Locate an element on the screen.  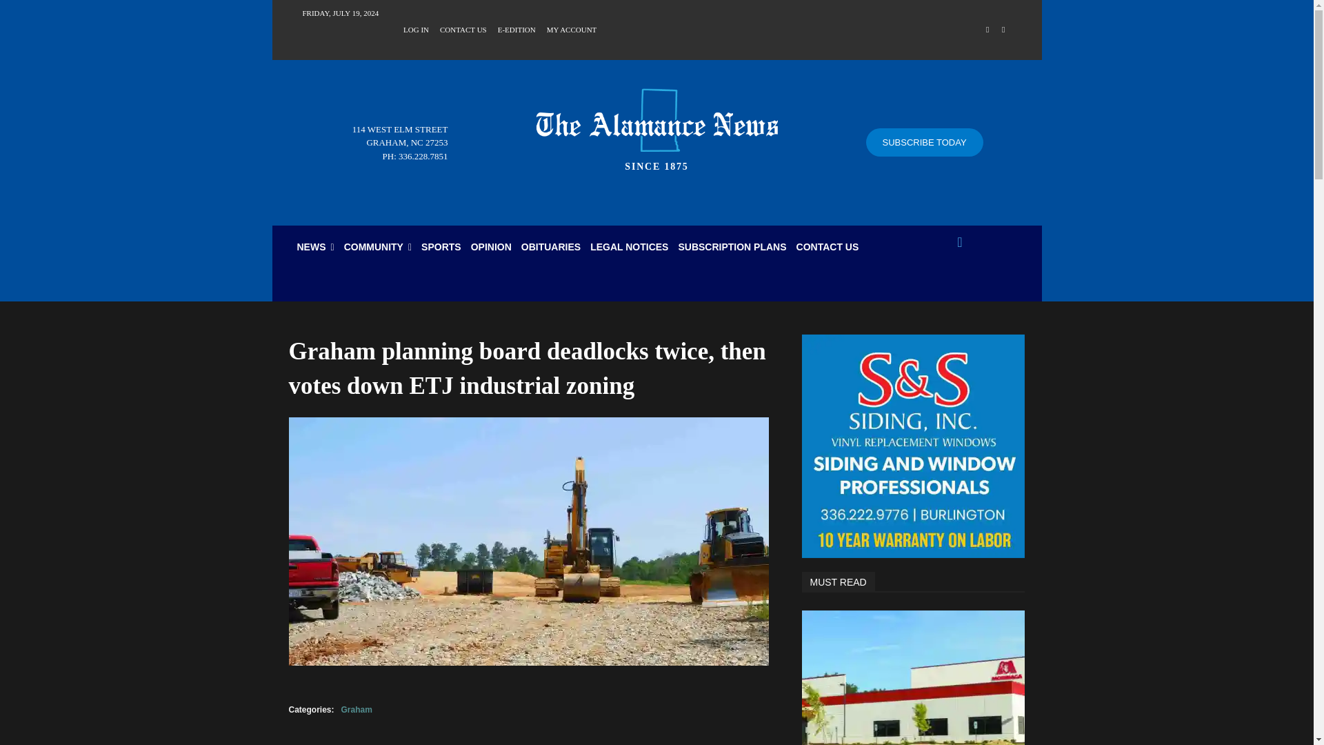
SINCE 1875 is located at coordinates (656, 126).